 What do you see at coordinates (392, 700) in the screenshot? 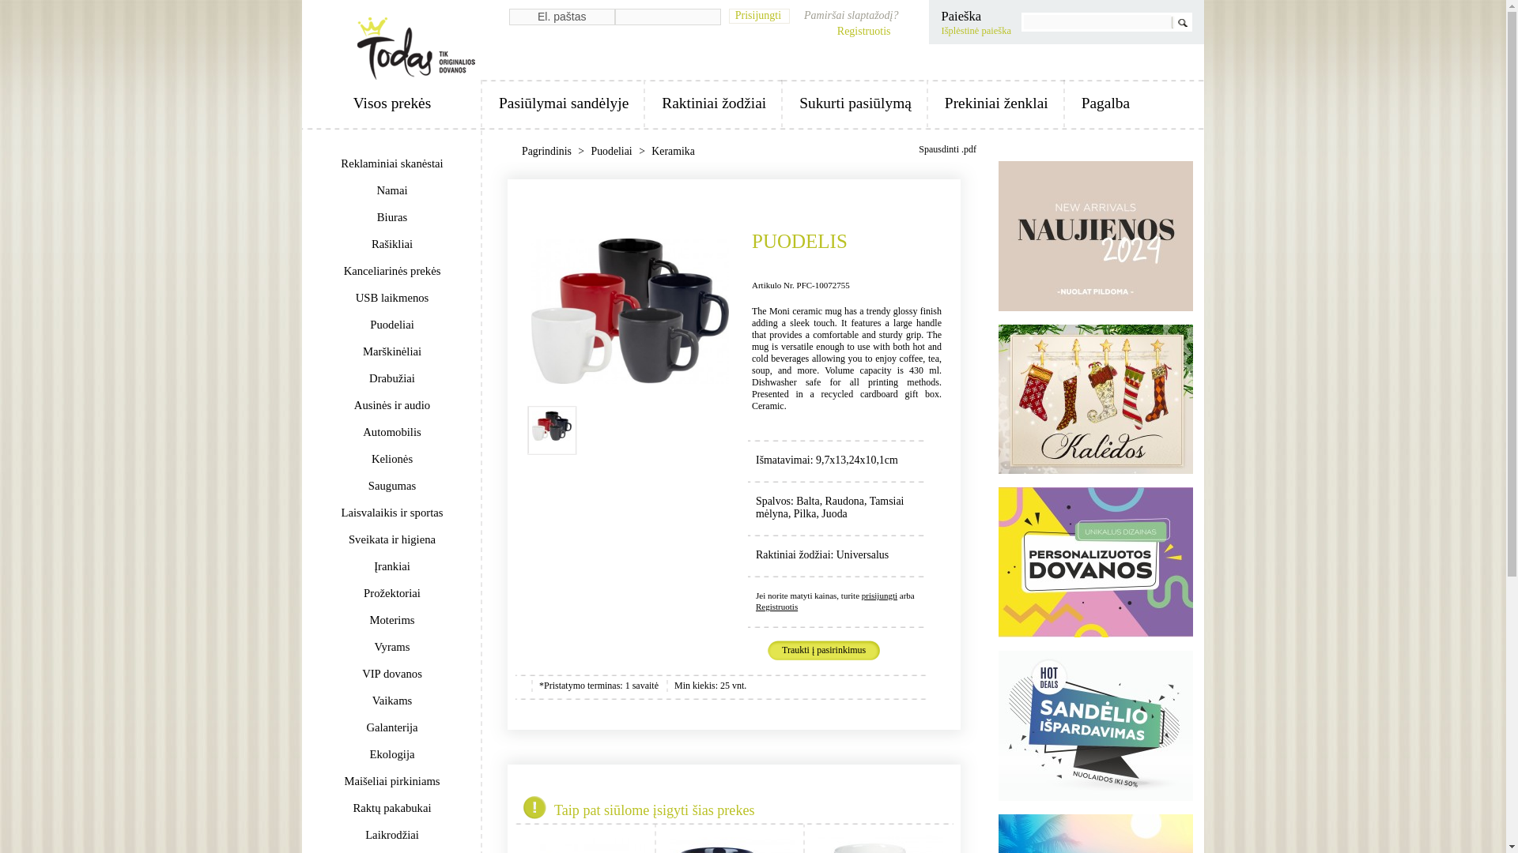
I see `Vaikams` at bounding box center [392, 700].